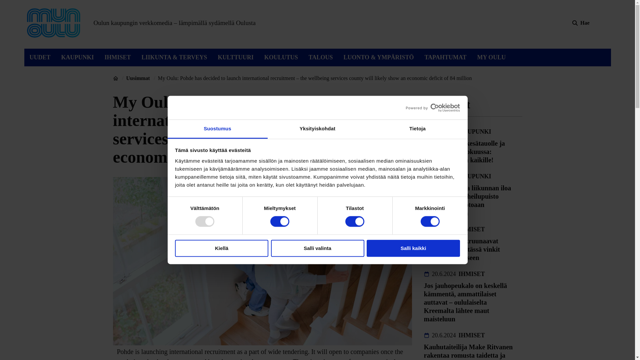  What do you see at coordinates (317, 129) in the screenshot?
I see `Yksityiskohdat` at bounding box center [317, 129].